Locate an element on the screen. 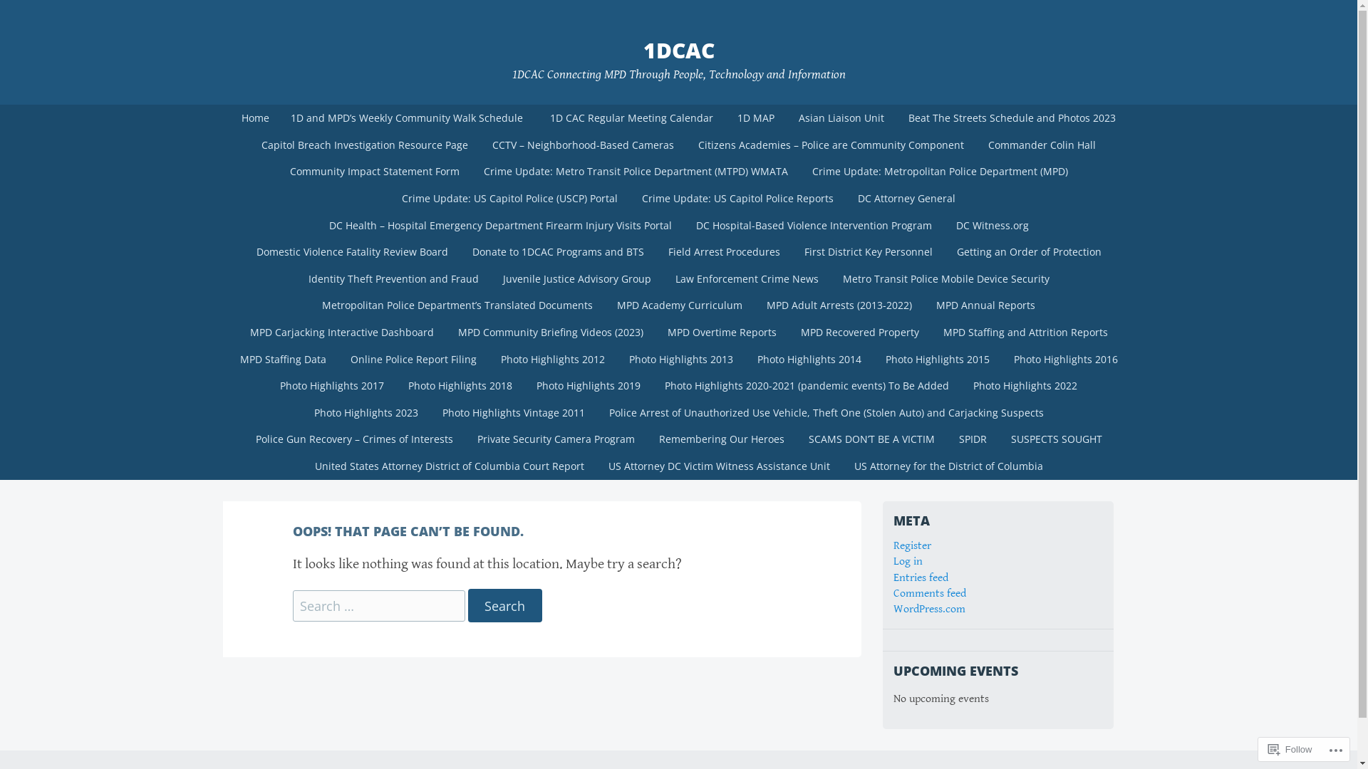 Image resolution: width=1368 pixels, height=769 pixels. MPD Academy Curriculum is located at coordinates (680, 305).